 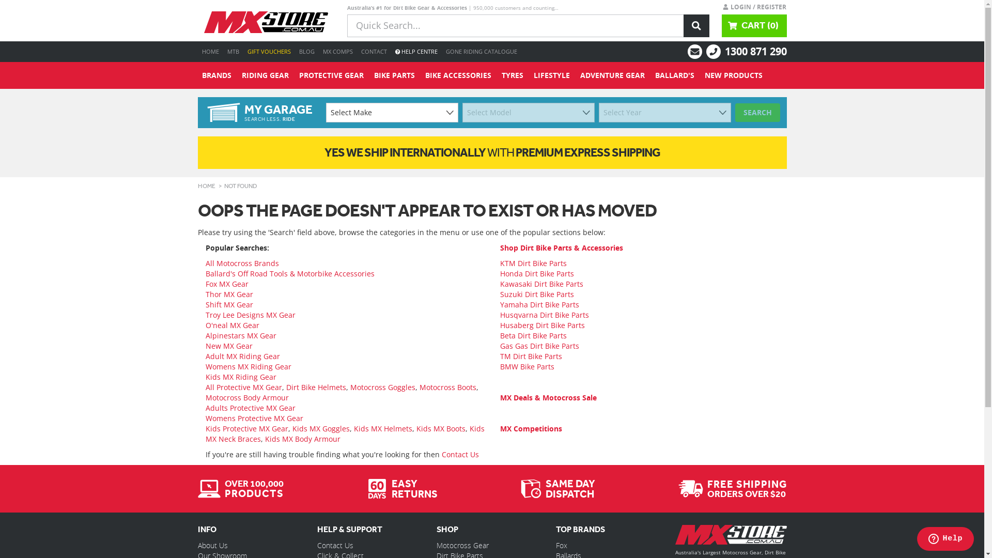 I want to click on Motocross Body Armour, so click(x=247, y=398).